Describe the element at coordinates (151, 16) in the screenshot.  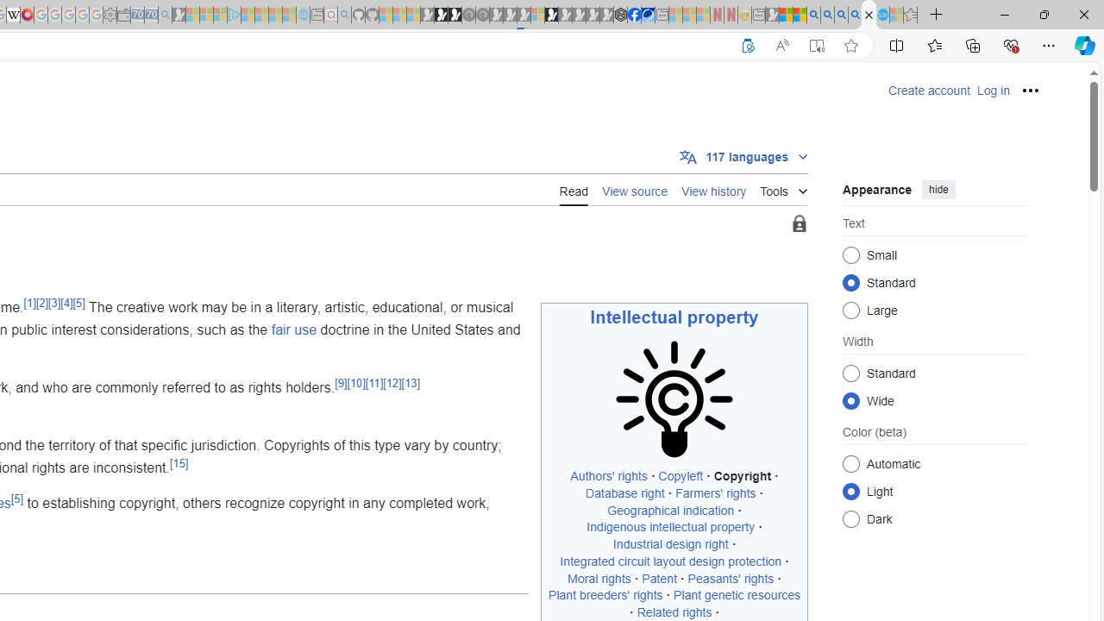
I see `Cheap Car Rentals - Save70.com - Sleeping` at that location.